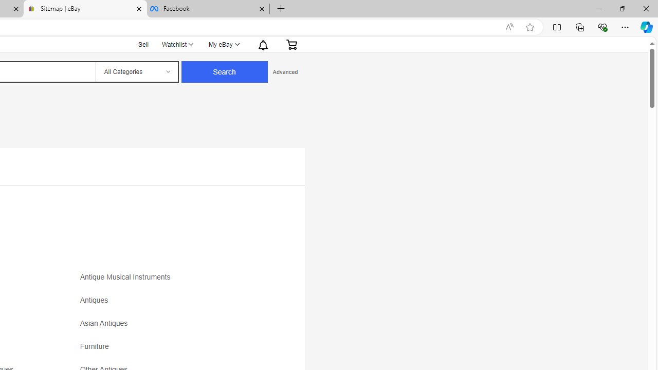 The height and width of the screenshot is (370, 658). Describe the element at coordinates (291, 44) in the screenshot. I see `Your shopping cart` at that location.